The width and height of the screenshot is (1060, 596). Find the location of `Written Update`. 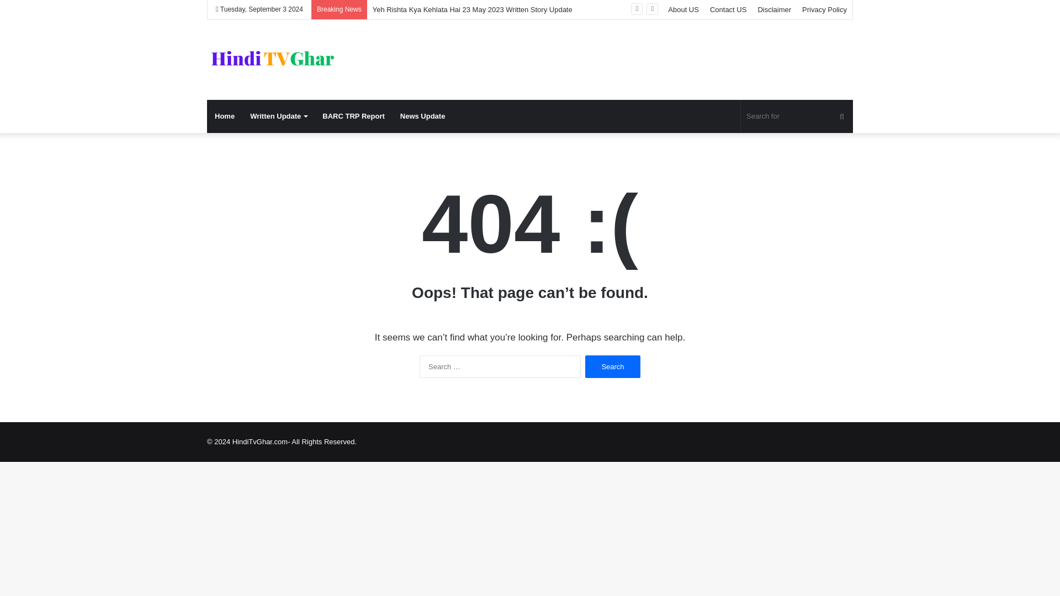

Written Update is located at coordinates (278, 116).